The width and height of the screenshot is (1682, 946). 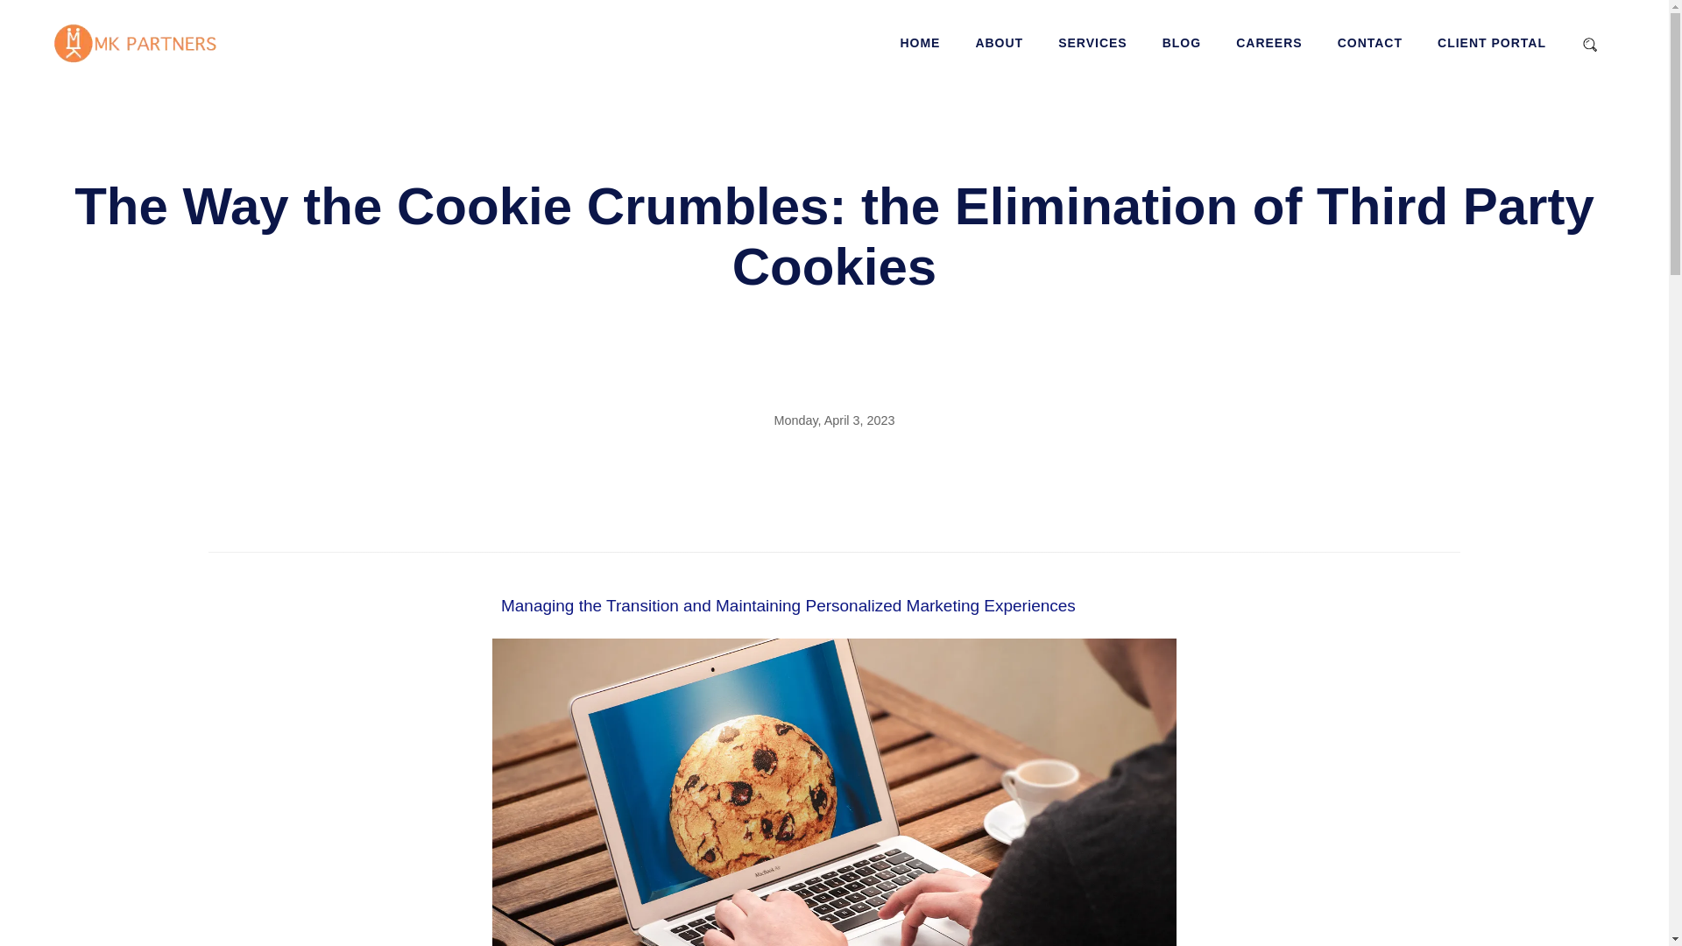 What do you see at coordinates (1269, 43) in the screenshot?
I see `CAREERS` at bounding box center [1269, 43].